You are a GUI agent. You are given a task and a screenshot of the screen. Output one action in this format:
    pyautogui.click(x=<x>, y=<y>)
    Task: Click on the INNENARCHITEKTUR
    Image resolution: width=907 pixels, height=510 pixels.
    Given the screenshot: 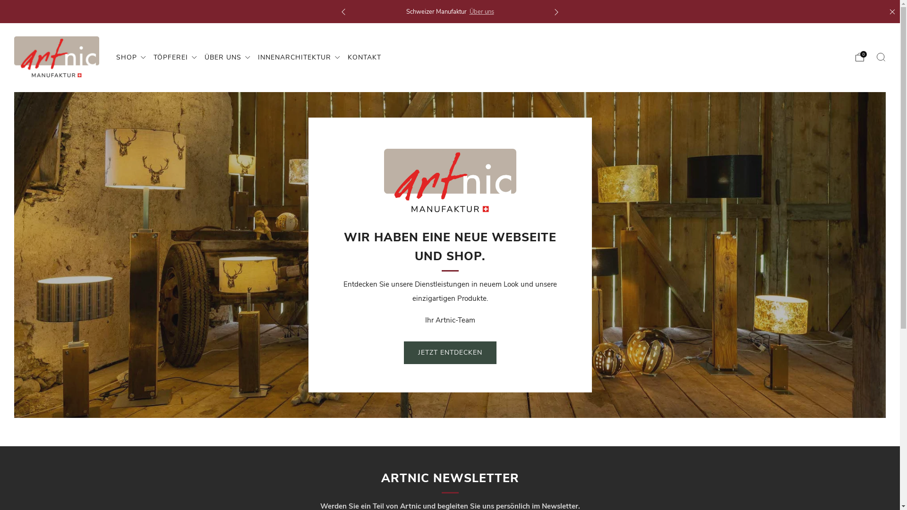 What is the action you would take?
    pyautogui.click(x=299, y=58)
    